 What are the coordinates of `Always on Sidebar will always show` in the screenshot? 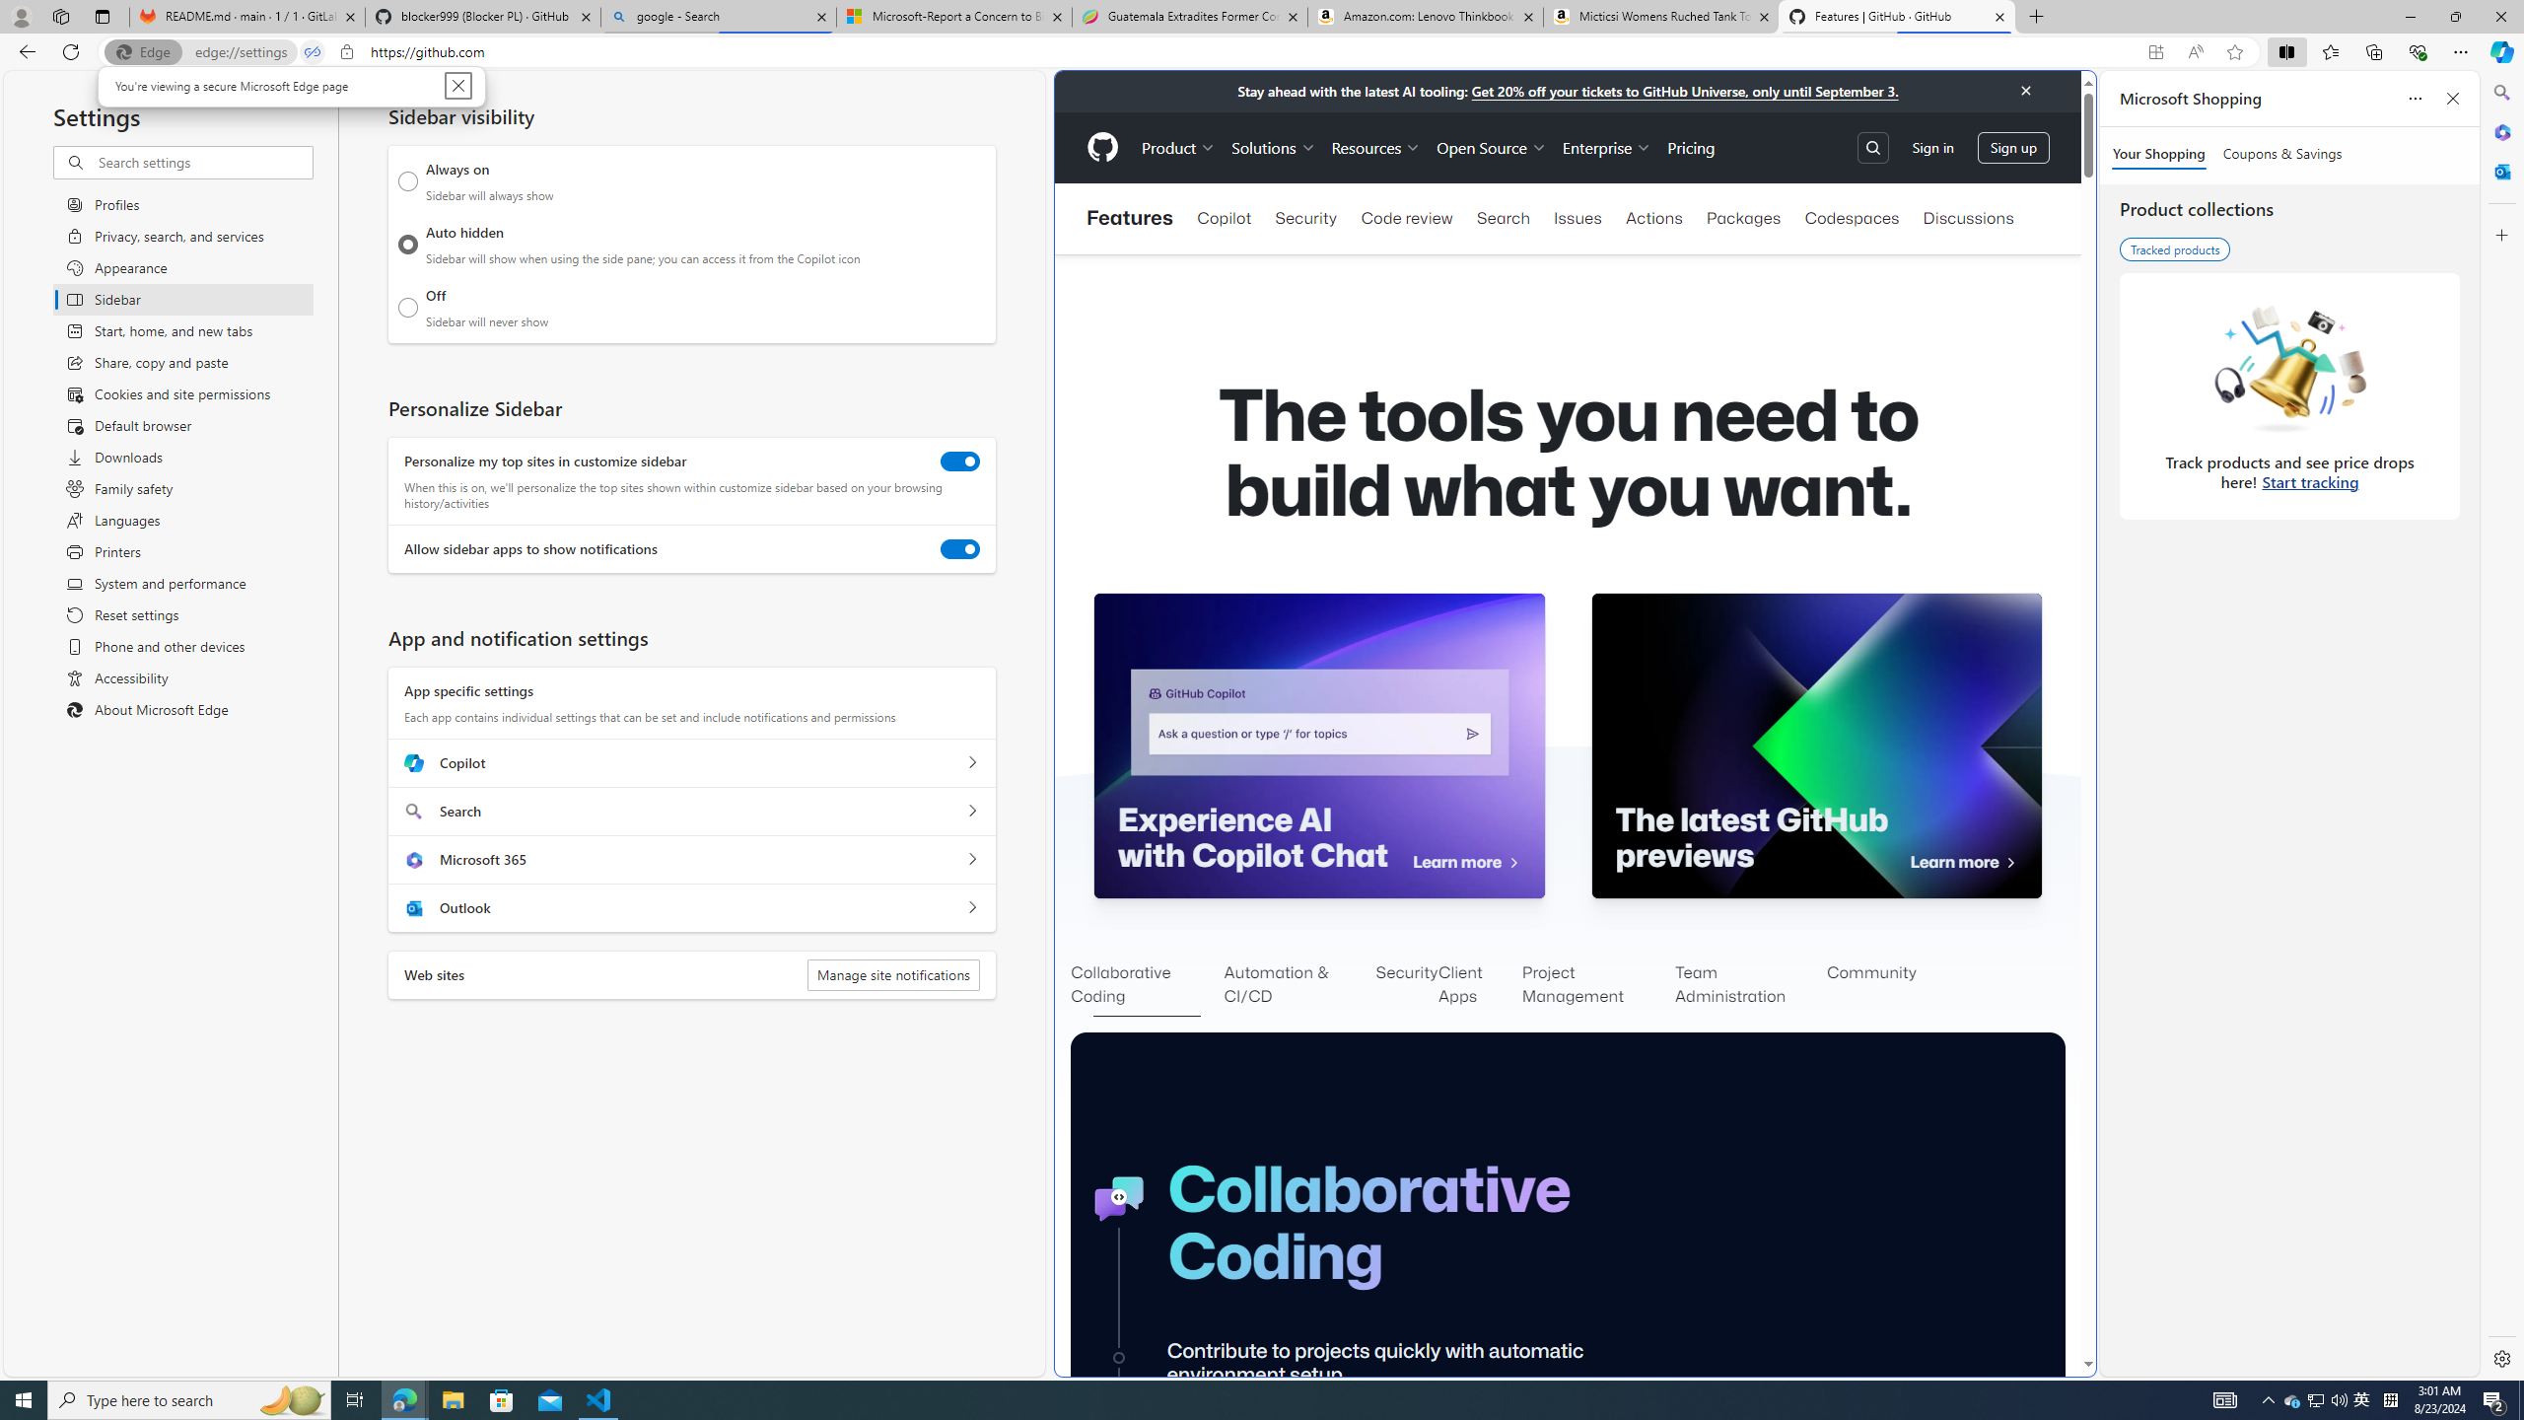 It's located at (408, 181).